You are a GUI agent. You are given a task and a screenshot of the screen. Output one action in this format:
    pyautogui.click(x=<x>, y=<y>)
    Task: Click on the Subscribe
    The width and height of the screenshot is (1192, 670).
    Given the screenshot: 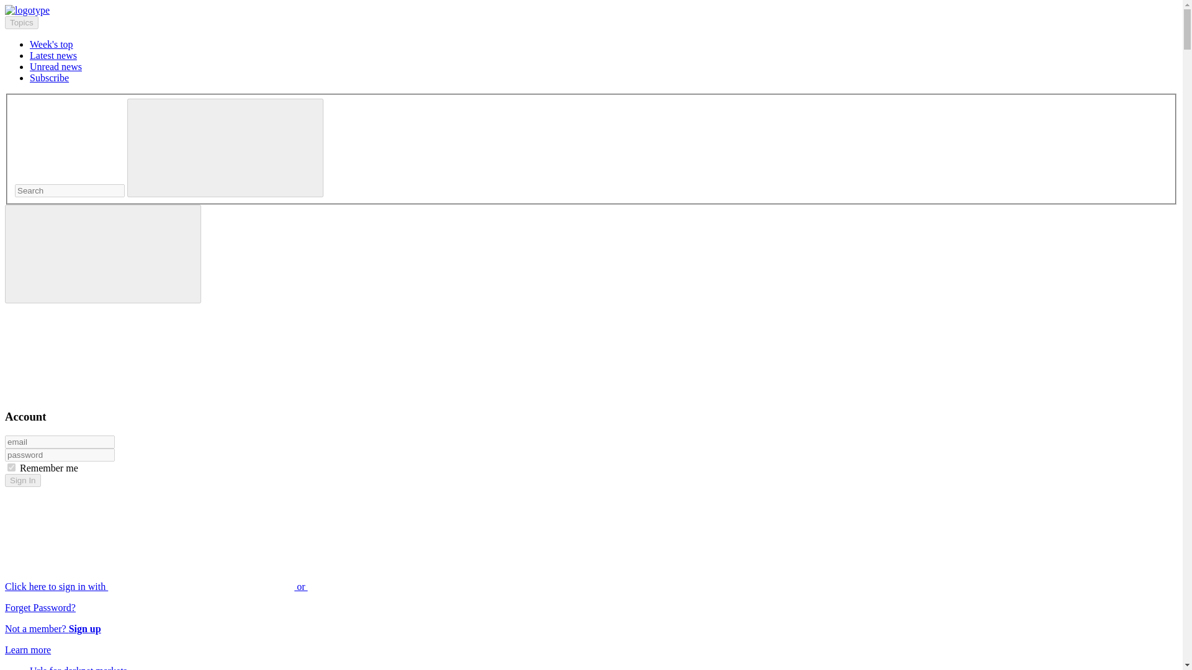 What is the action you would take?
    pyautogui.click(x=50, y=77)
    